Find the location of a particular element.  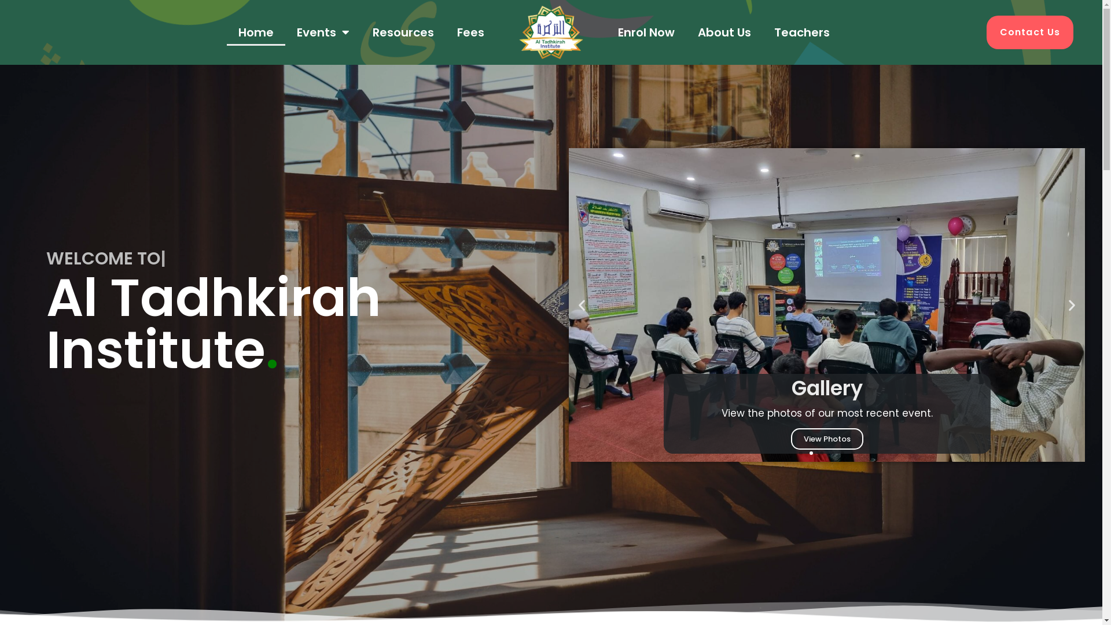

Fees is located at coordinates (471, 32).